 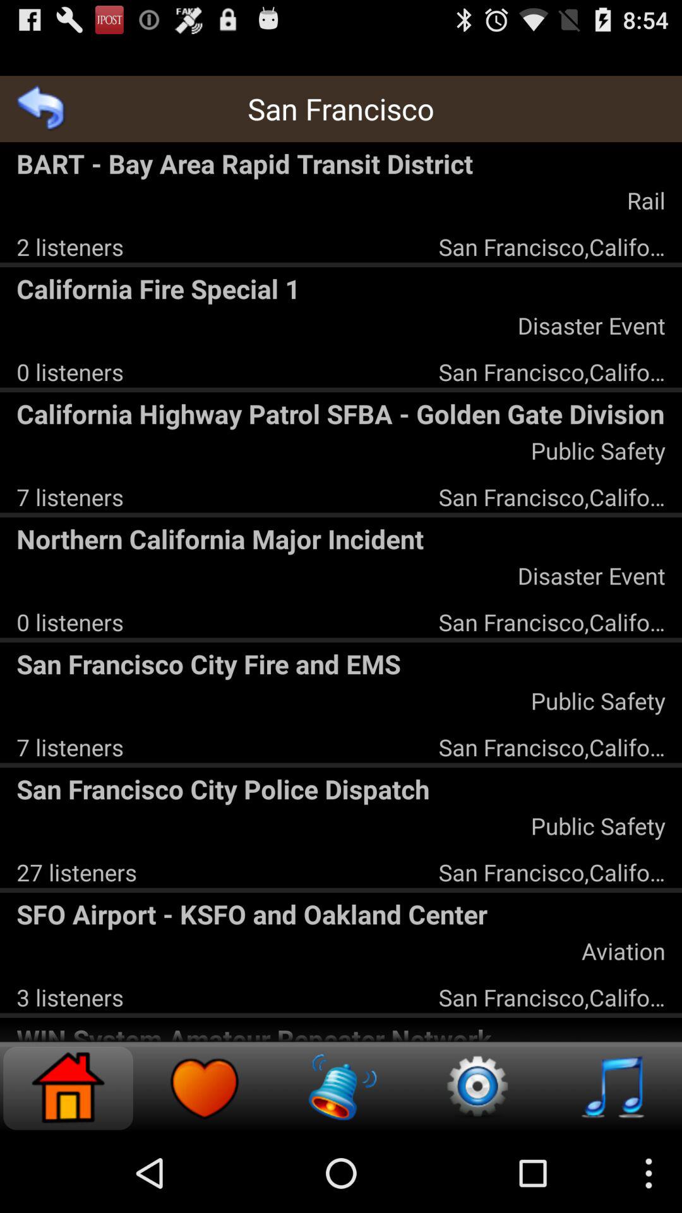 What do you see at coordinates (341, 914) in the screenshot?
I see `press the sfo airport ksfo item` at bounding box center [341, 914].